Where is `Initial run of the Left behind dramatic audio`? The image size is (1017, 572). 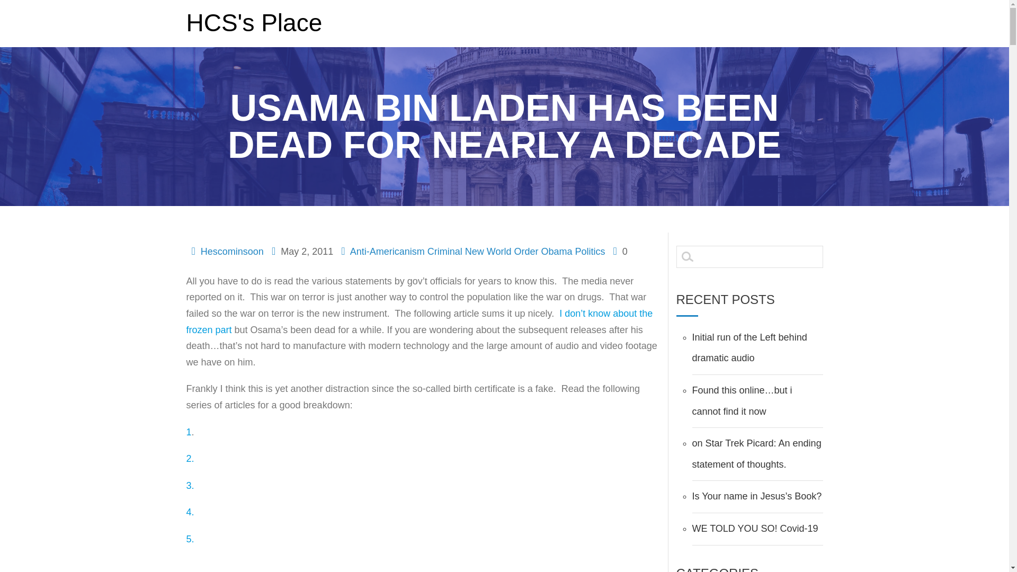
Initial run of the Left behind dramatic audio is located at coordinates (749, 347).